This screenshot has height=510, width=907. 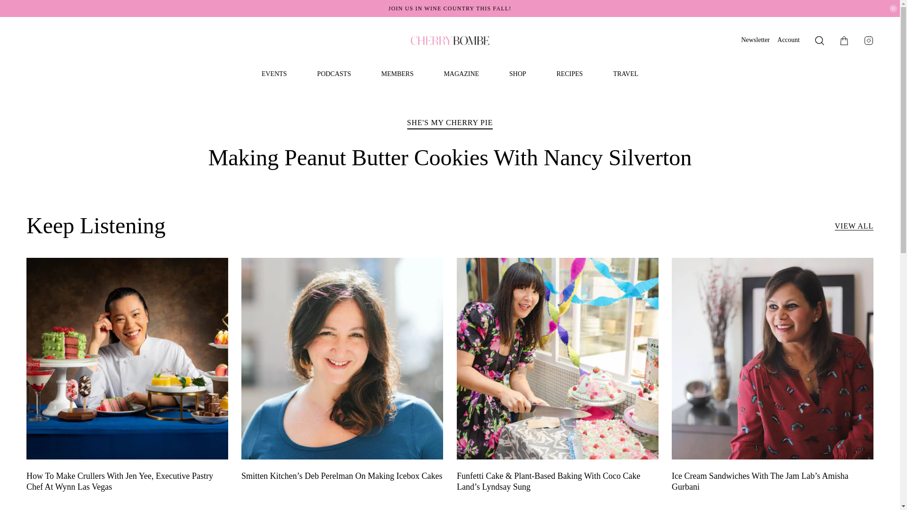 I want to click on Account, so click(x=788, y=40).